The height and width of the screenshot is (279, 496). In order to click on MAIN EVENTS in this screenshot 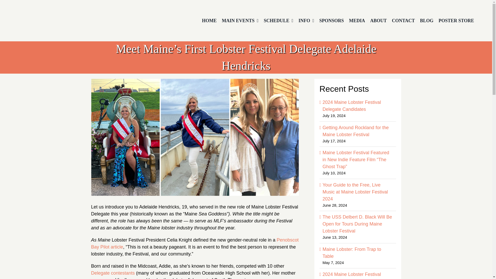, I will do `click(240, 21)`.